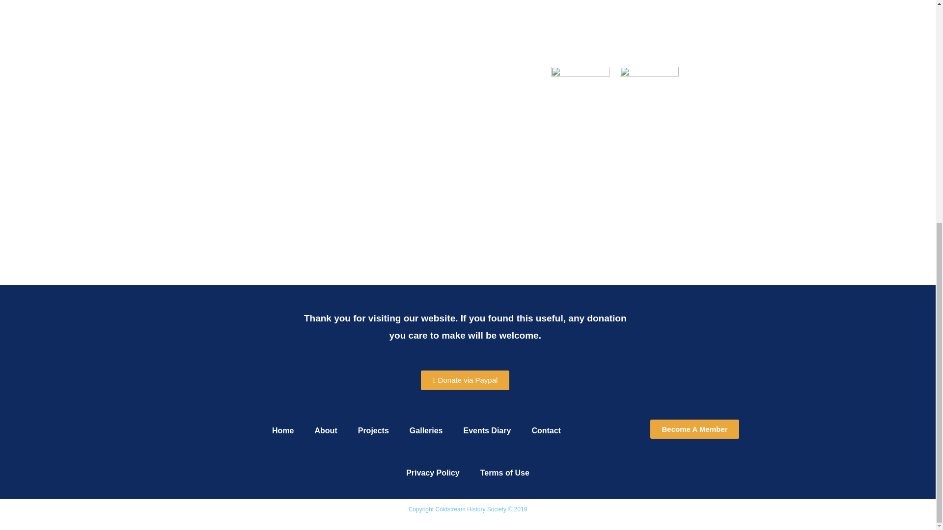  I want to click on Home, so click(283, 431).